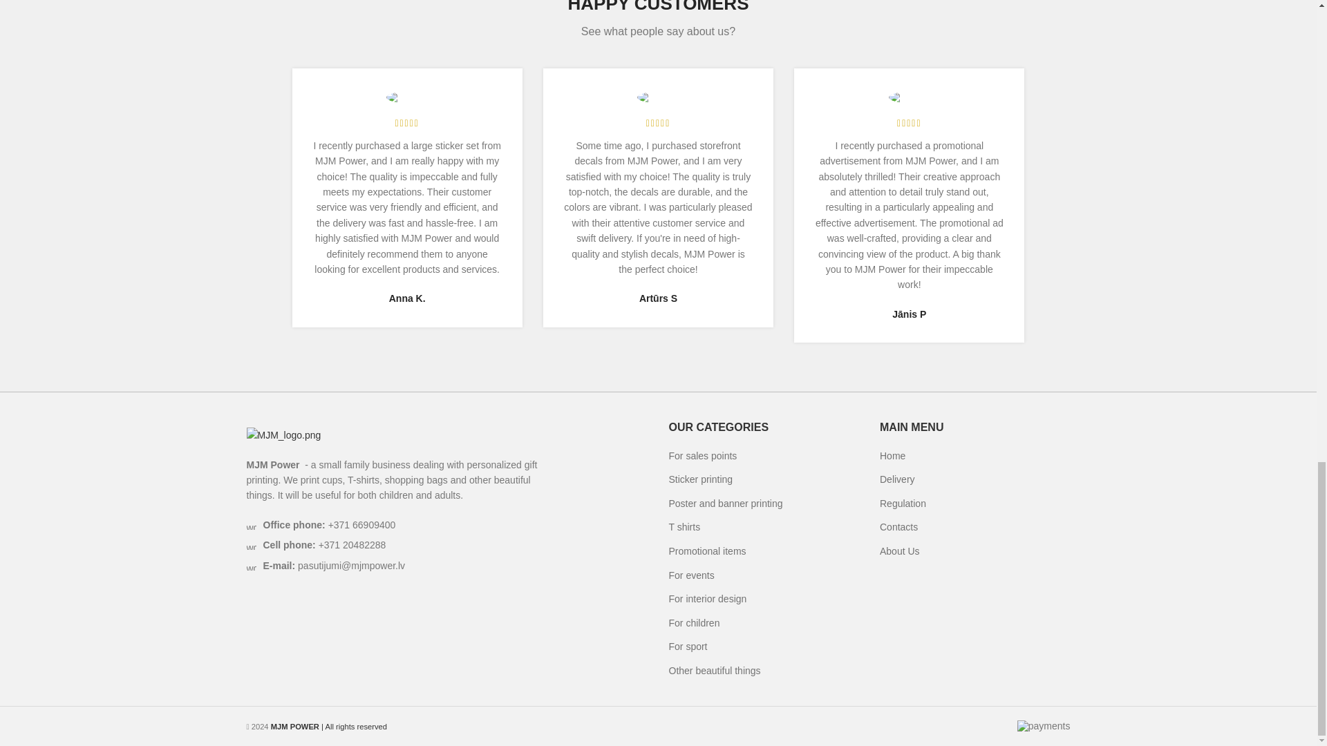 The width and height of the screenshot is (1327, 746). I want to click on wd-envelope-dark, so click(250, 566).